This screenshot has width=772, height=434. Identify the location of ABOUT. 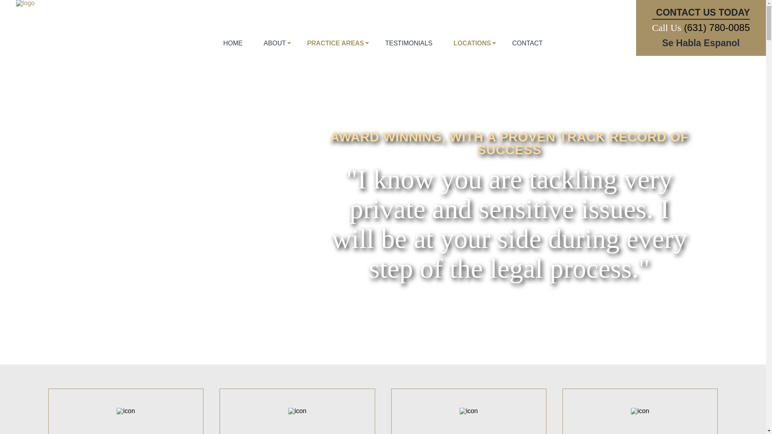
(275, 48).